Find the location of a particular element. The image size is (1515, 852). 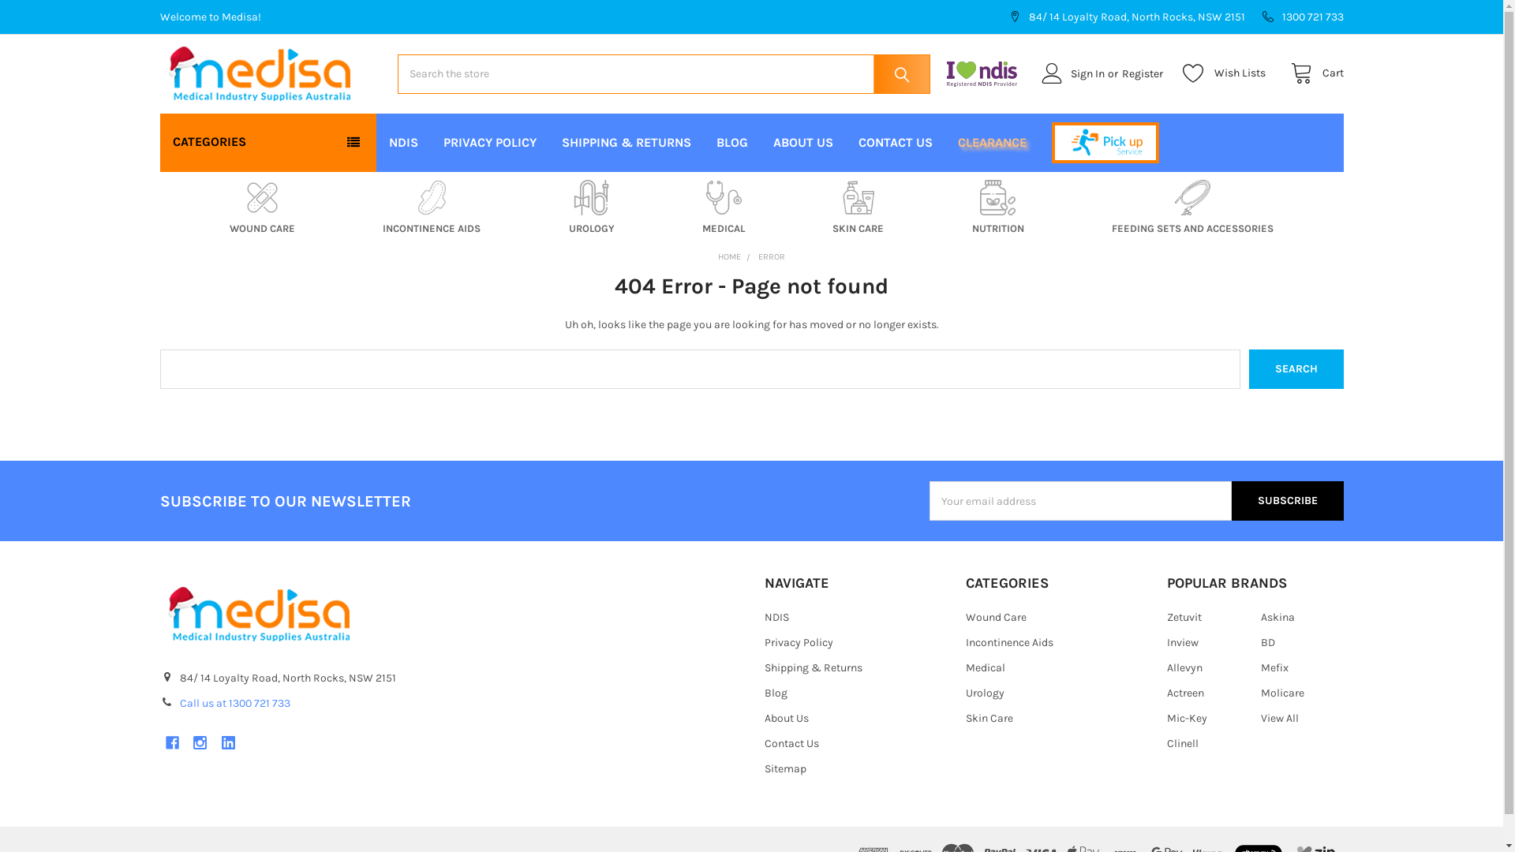

NDIS is located at coordinates (404, 143).